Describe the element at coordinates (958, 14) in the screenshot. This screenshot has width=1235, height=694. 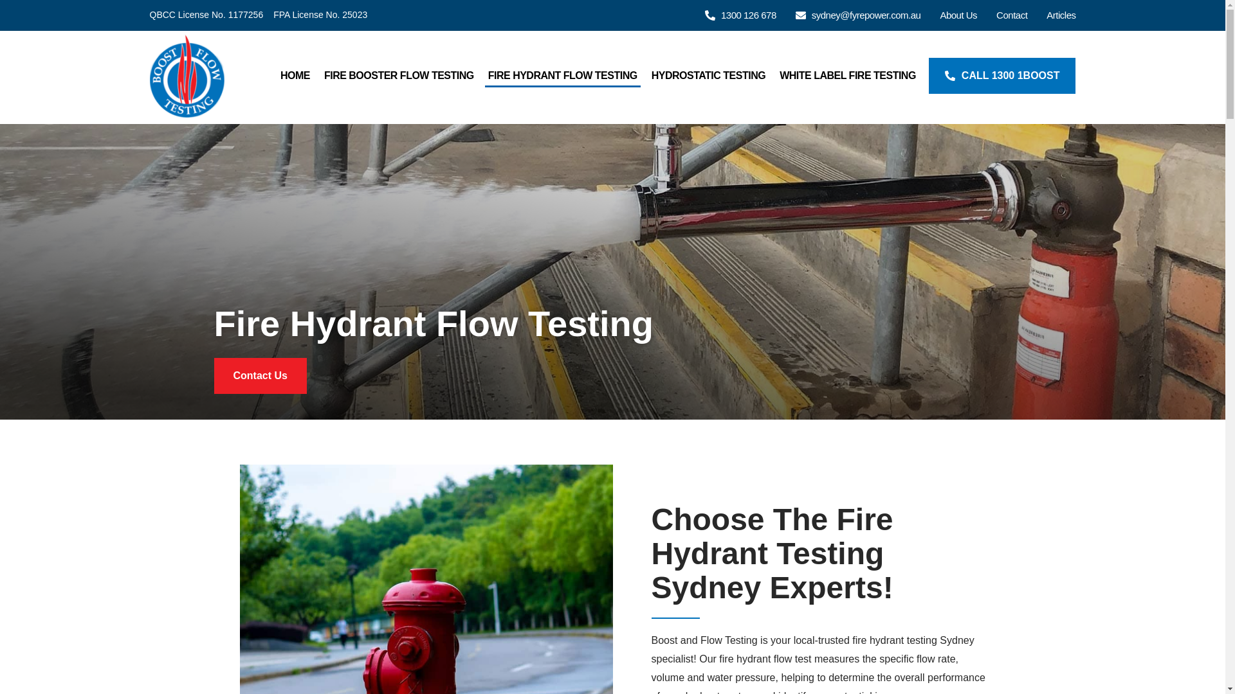
I see `About Us` at that location.